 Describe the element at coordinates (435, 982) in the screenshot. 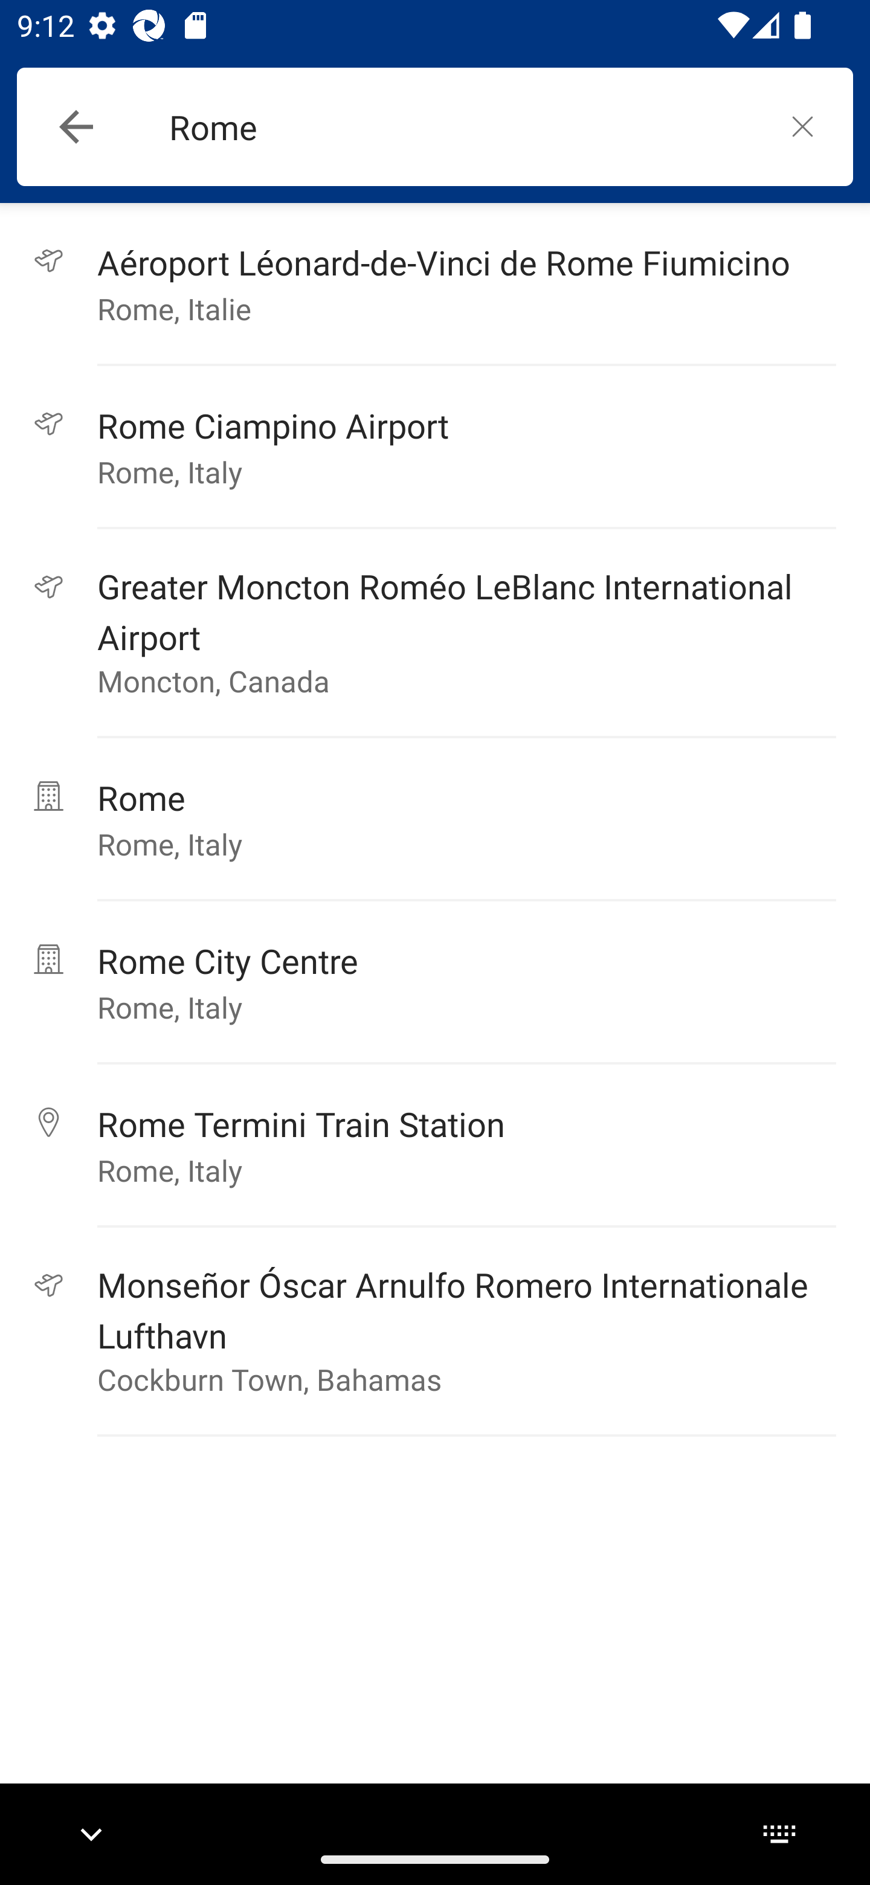

I see `넭 Rome City Centre Rome, Italy` at that location.